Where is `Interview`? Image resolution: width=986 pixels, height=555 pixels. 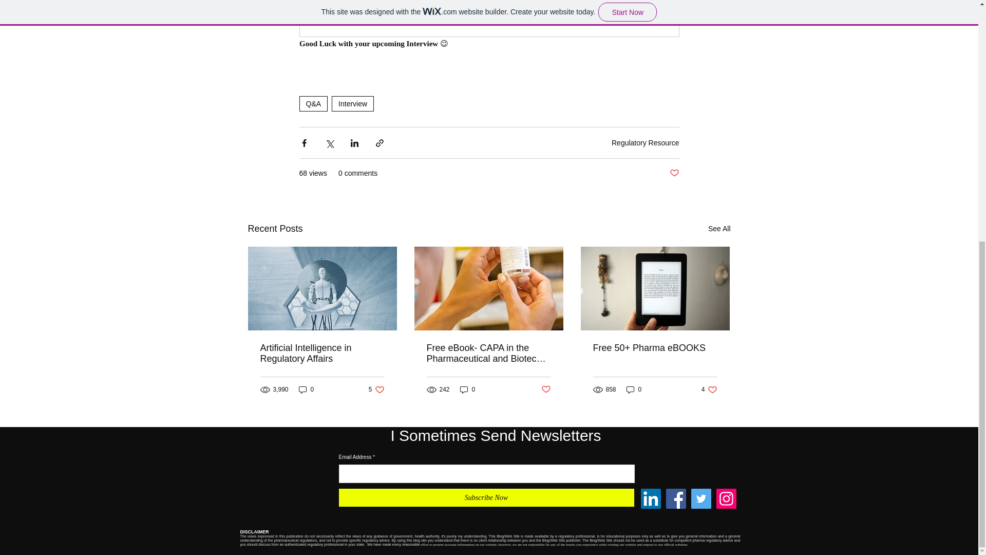
Interview is located at coordinates (467, 390).